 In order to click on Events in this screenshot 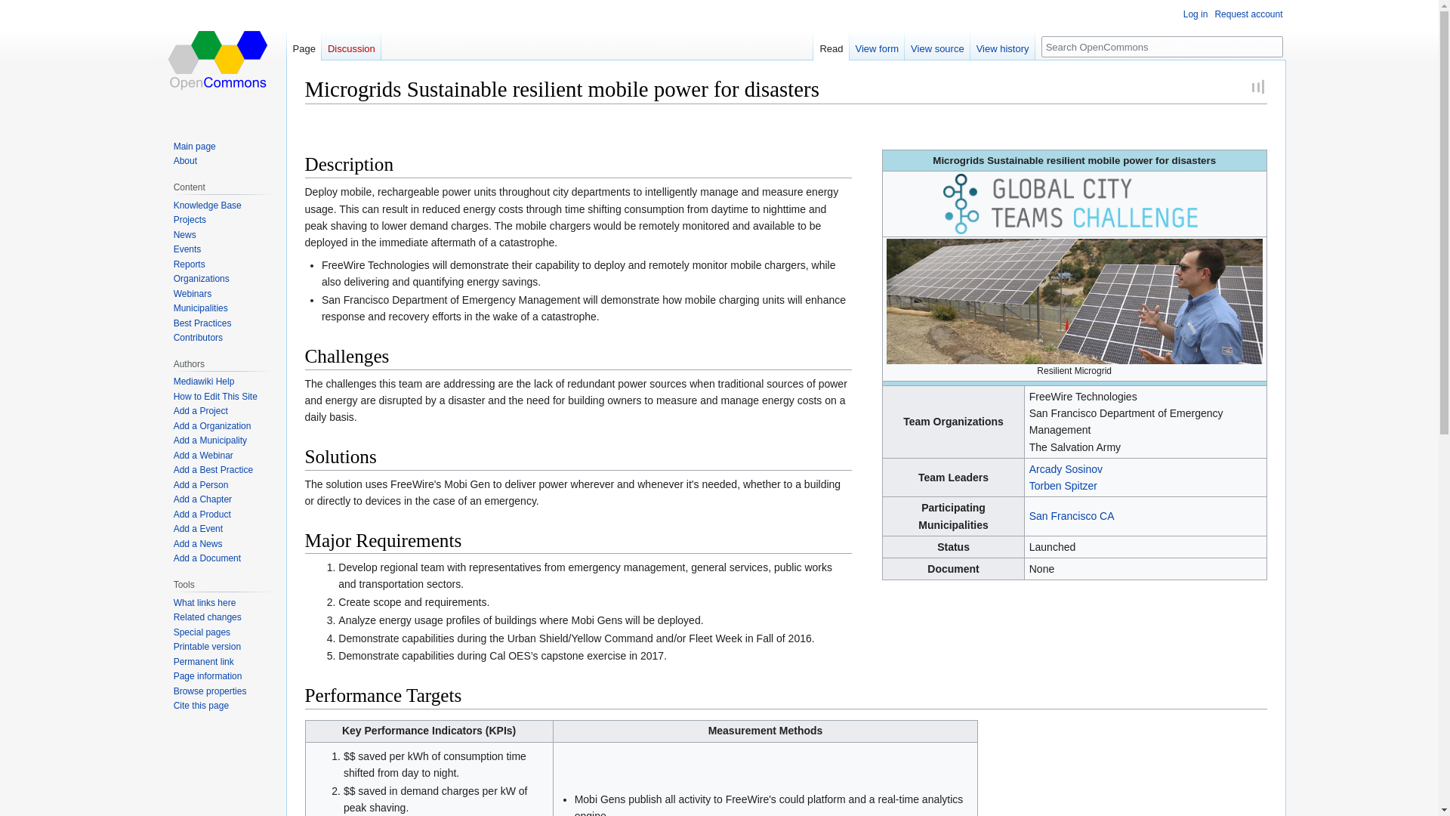, I will do `click(187, 249)`.